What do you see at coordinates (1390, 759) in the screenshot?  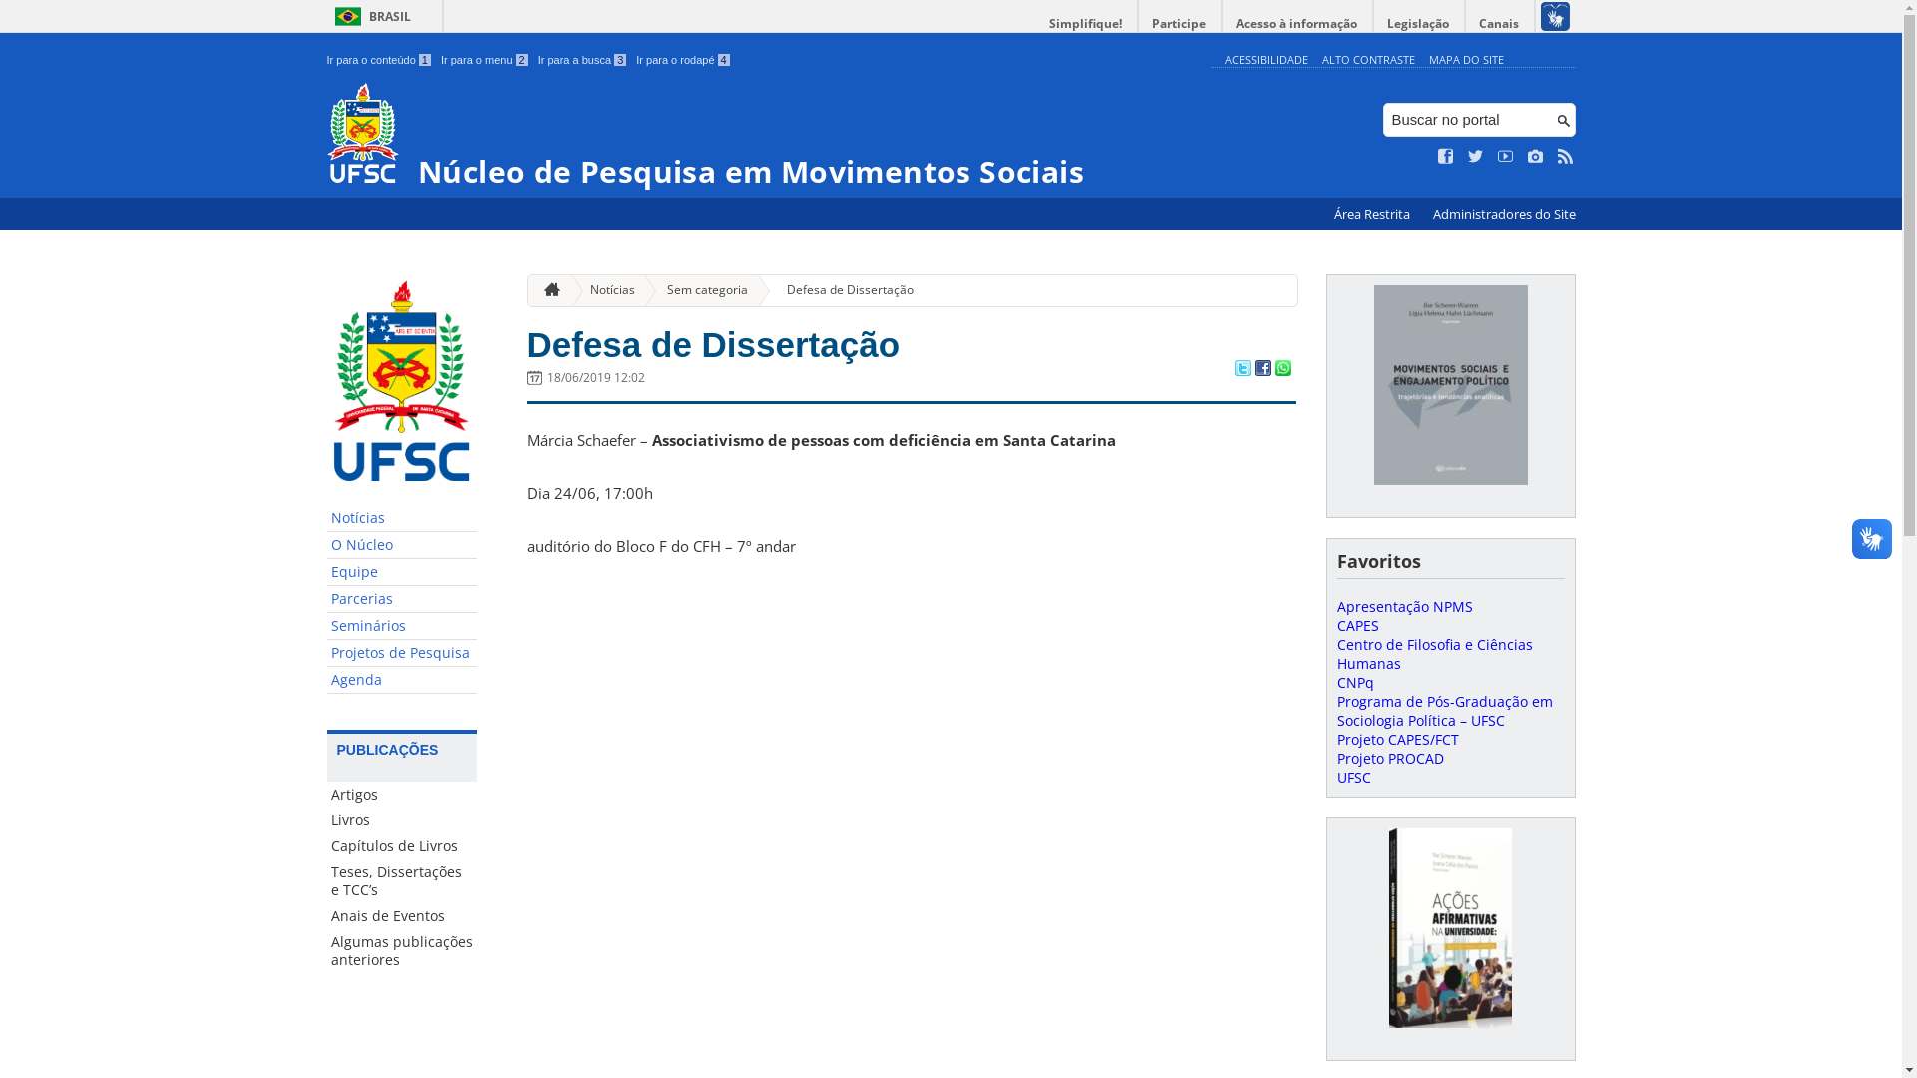 I see `Projeto PROCAD` at bounding box center [1390, 759].